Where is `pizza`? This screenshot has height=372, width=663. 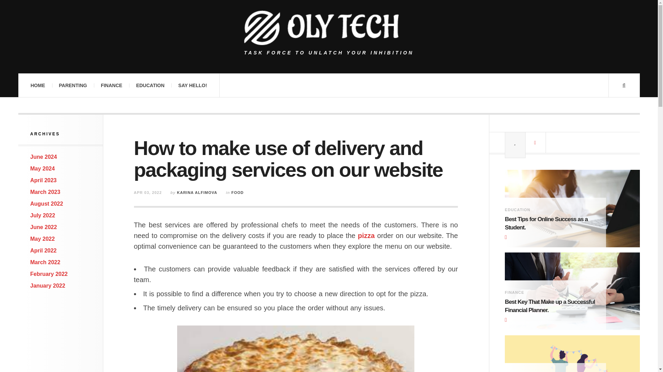 pizza is located at coordinates (366, 236).